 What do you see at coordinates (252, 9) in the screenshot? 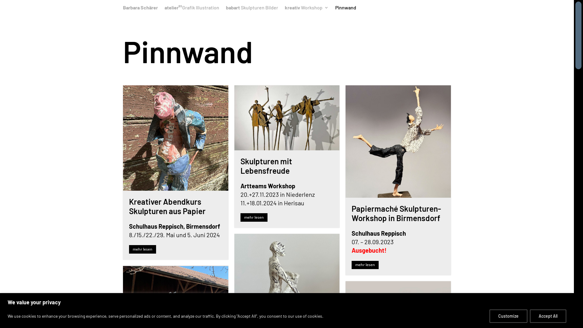
I see `babart Skulpturen Bilder` at bounding box center [252, 9].